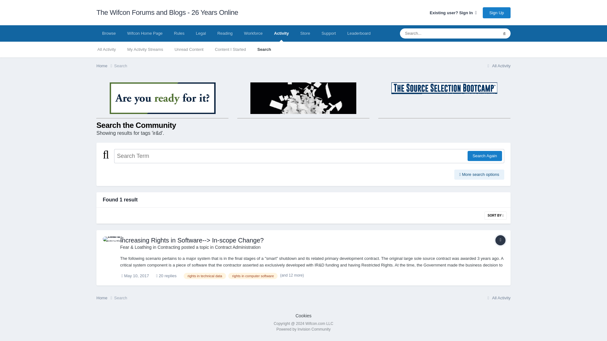 This screenshot has height=341, width=607. What do you see at coordinates (253, 276) in the screenshot?
I see `Find other content tagged with 'rights in computer software'` at bounding box center [253, 276].